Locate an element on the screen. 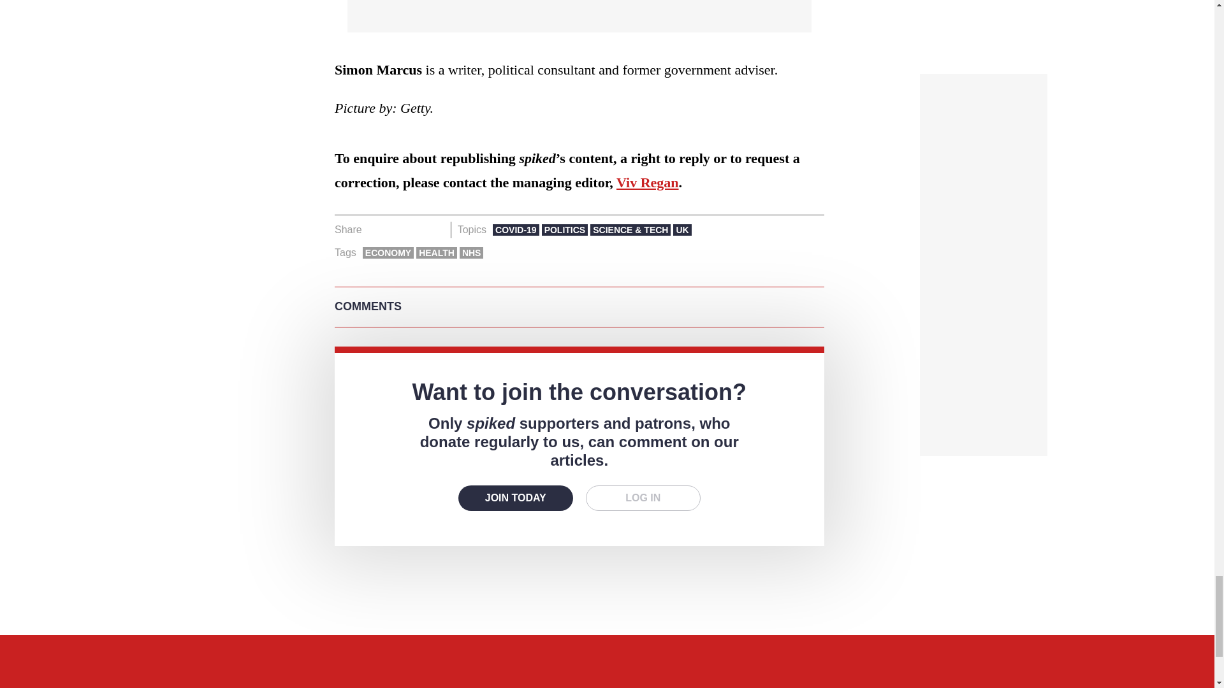  Share on Email is located at coordinates (435, 229).